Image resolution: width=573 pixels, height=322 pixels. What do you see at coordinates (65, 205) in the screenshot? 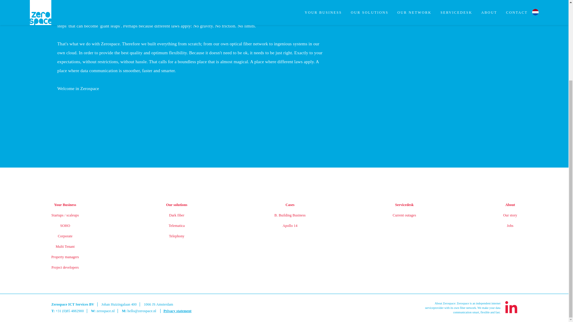
I see `Your Business` at bounding box center [65, 205].